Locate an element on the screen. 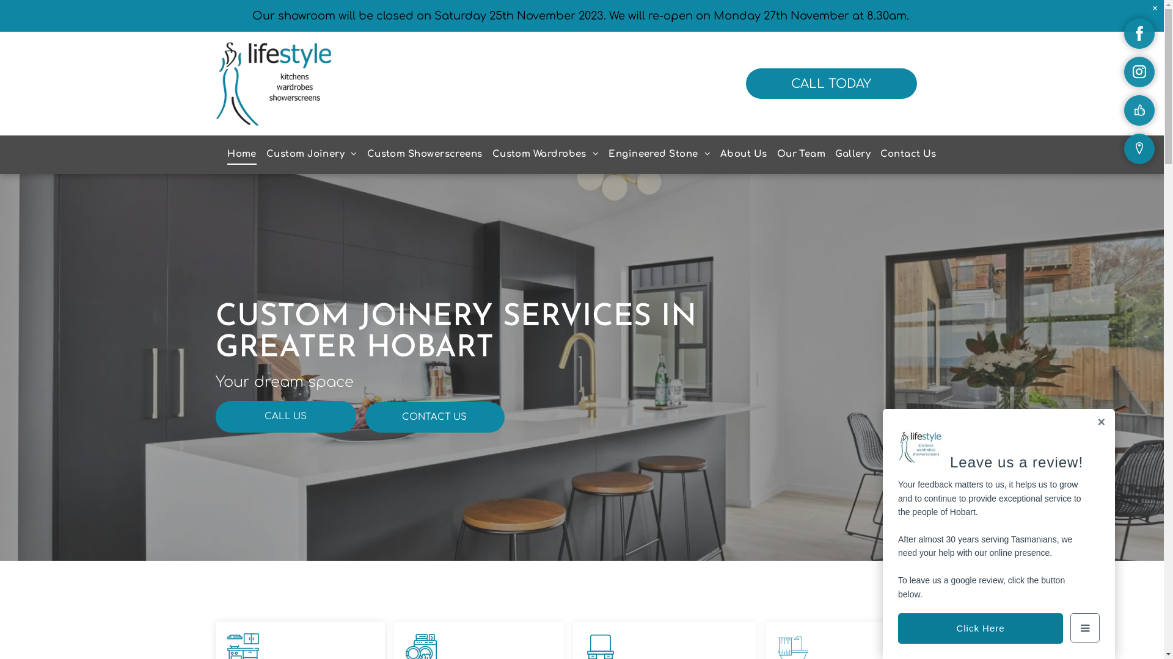  Our Team is located at coordinates (802, 155).